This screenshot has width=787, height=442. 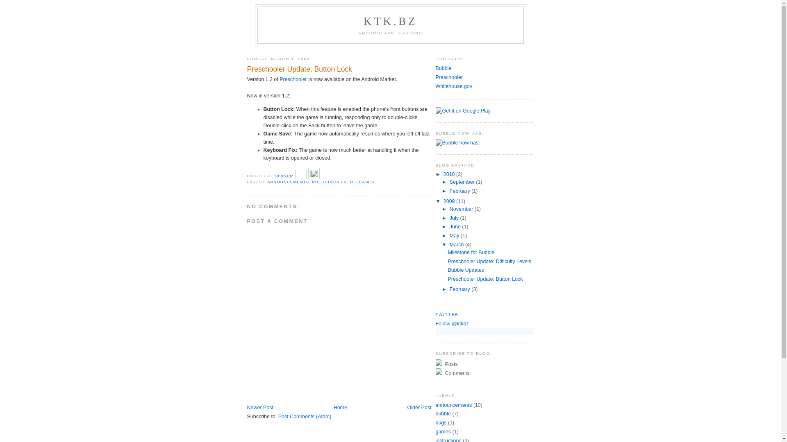 What do you see at coordinates (463, 182) in the screenshot?
I see `September` at bounding box center [463, 182].